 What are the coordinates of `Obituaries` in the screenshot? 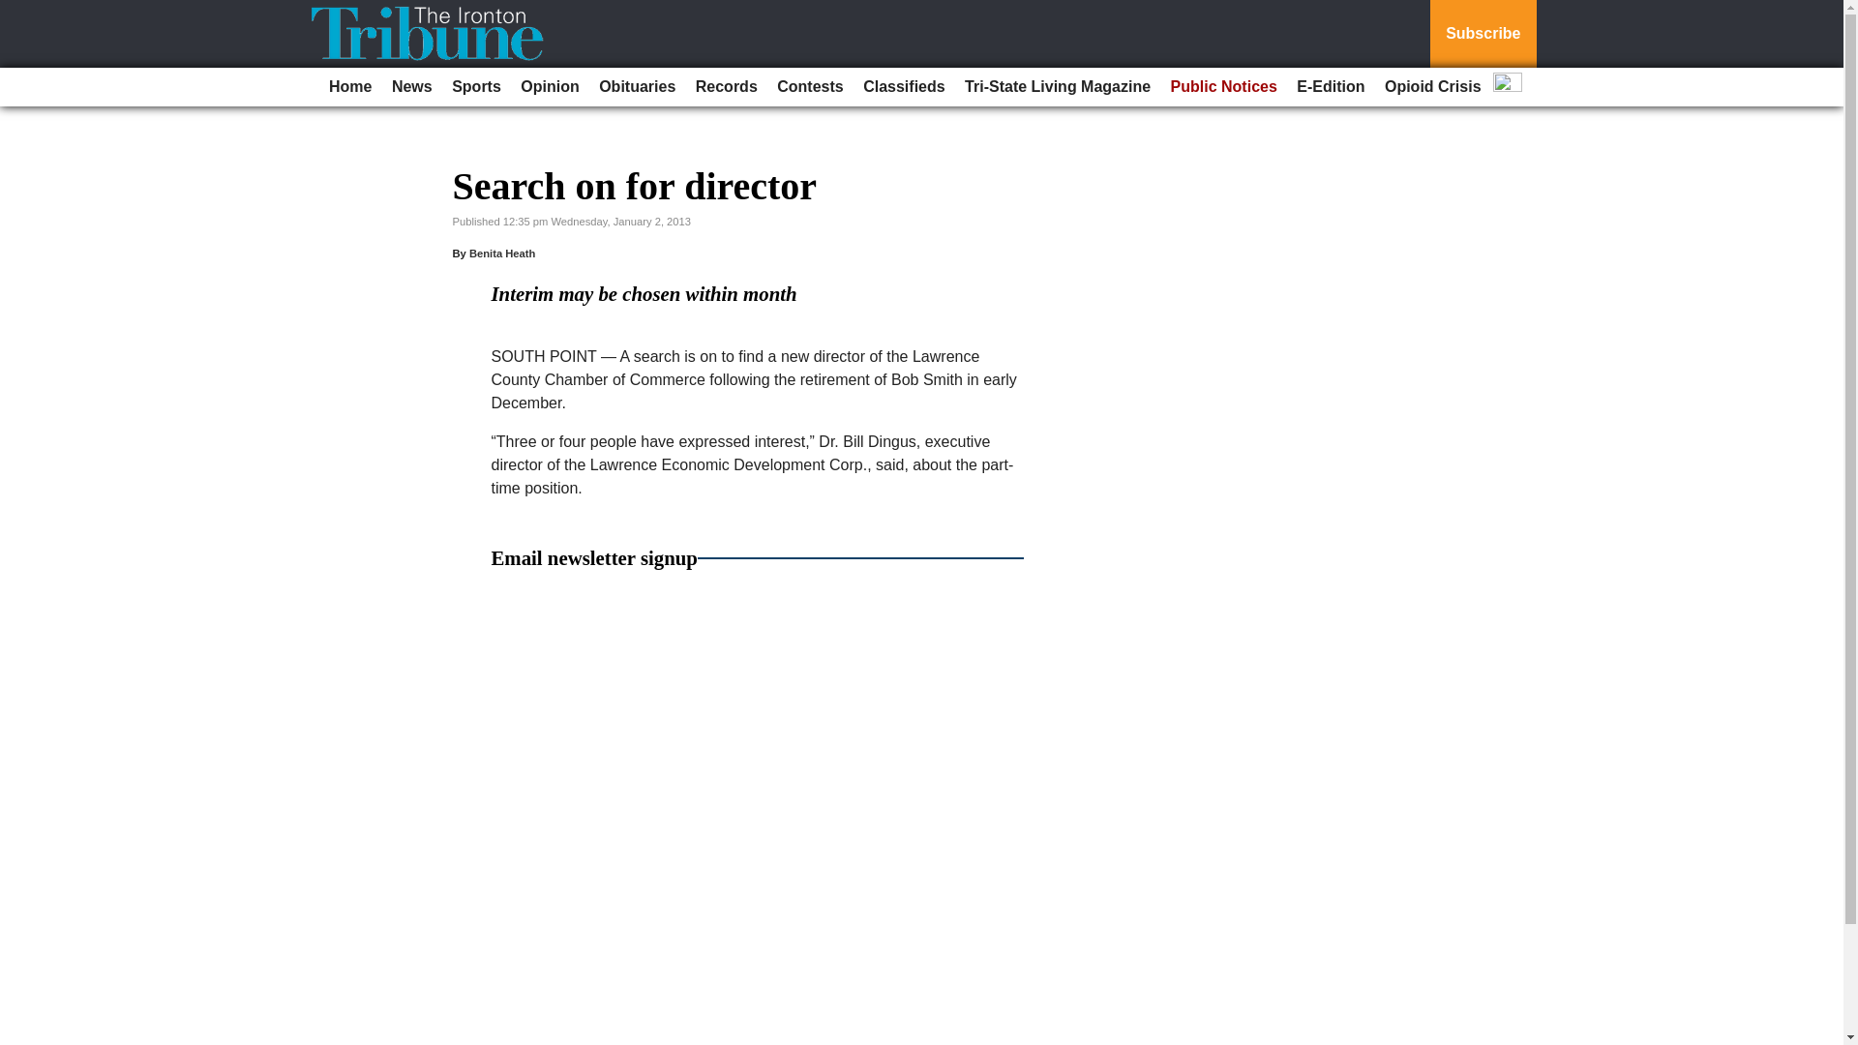 It's located at (637, 87).